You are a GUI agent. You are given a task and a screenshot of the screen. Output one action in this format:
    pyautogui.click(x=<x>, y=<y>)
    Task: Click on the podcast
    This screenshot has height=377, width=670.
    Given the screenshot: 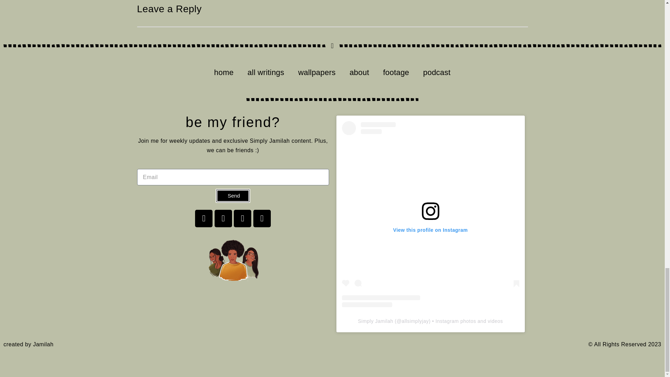 What is the action you would take?
    pyautogui.click(x=437, y=72)
    